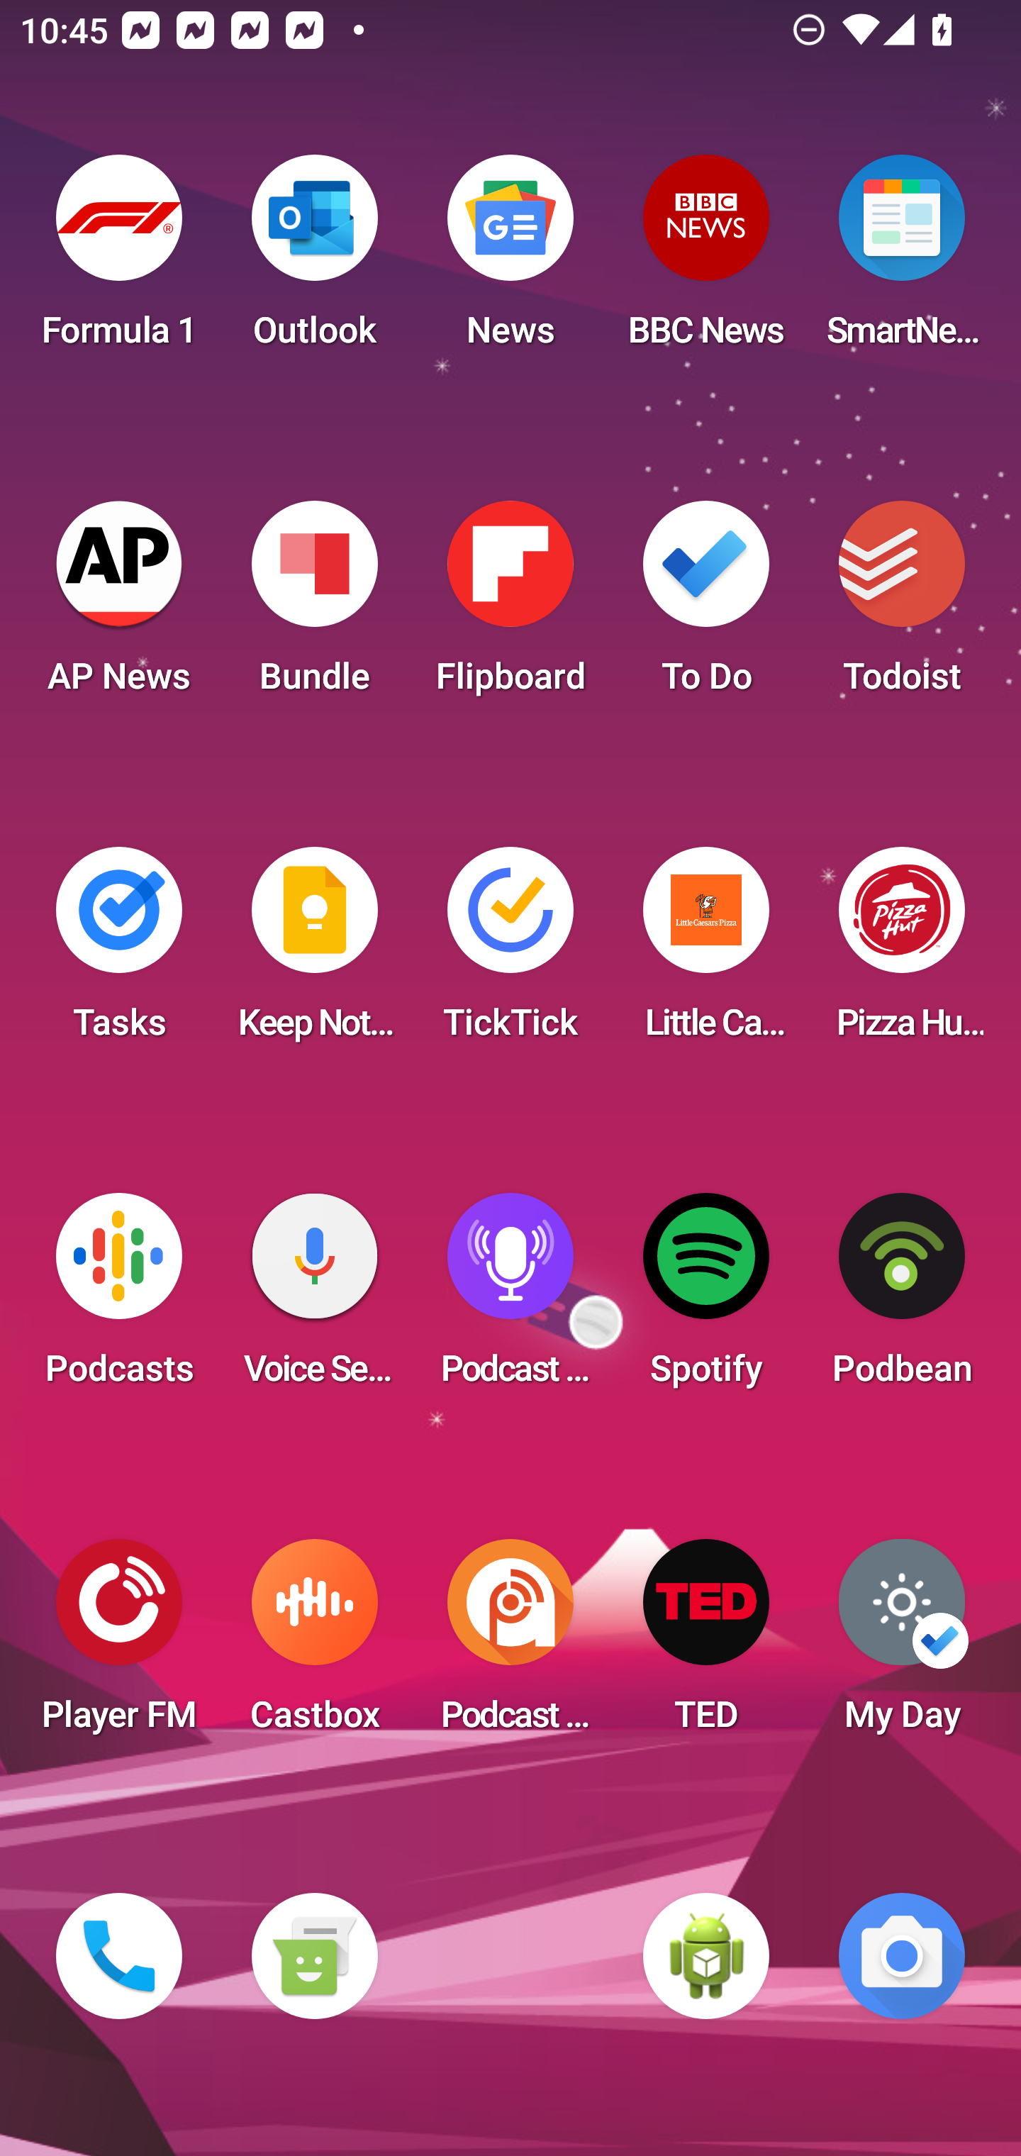 This screenshot has width=1021, height=2156. What do you see at coordinates (902, 606) in the screenshot?
I see `Todoist` at bounding box center [902, 606].